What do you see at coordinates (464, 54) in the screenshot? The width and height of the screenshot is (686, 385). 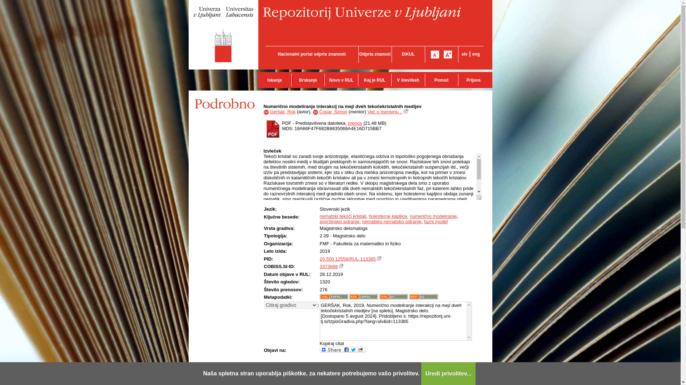 I see `Slovensko` at bounding box center [464, 54].